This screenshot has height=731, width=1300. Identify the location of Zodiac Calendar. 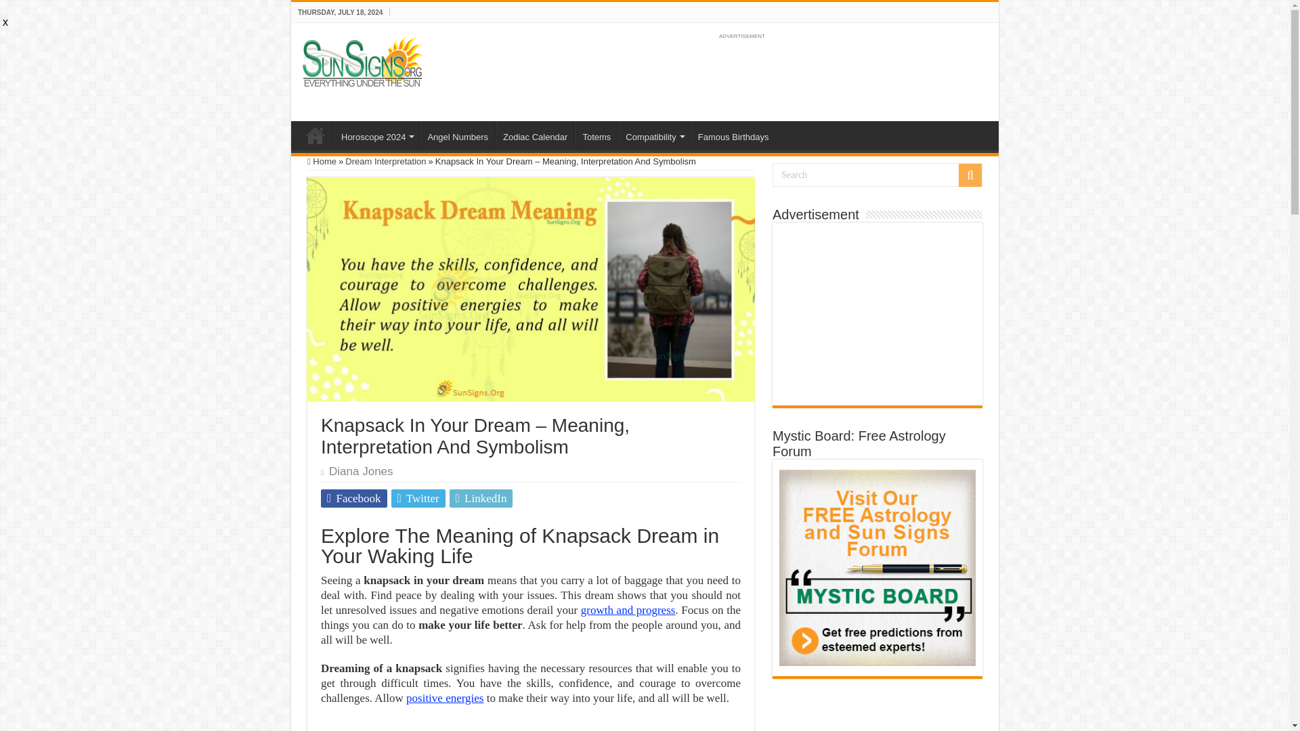
(535, 135).